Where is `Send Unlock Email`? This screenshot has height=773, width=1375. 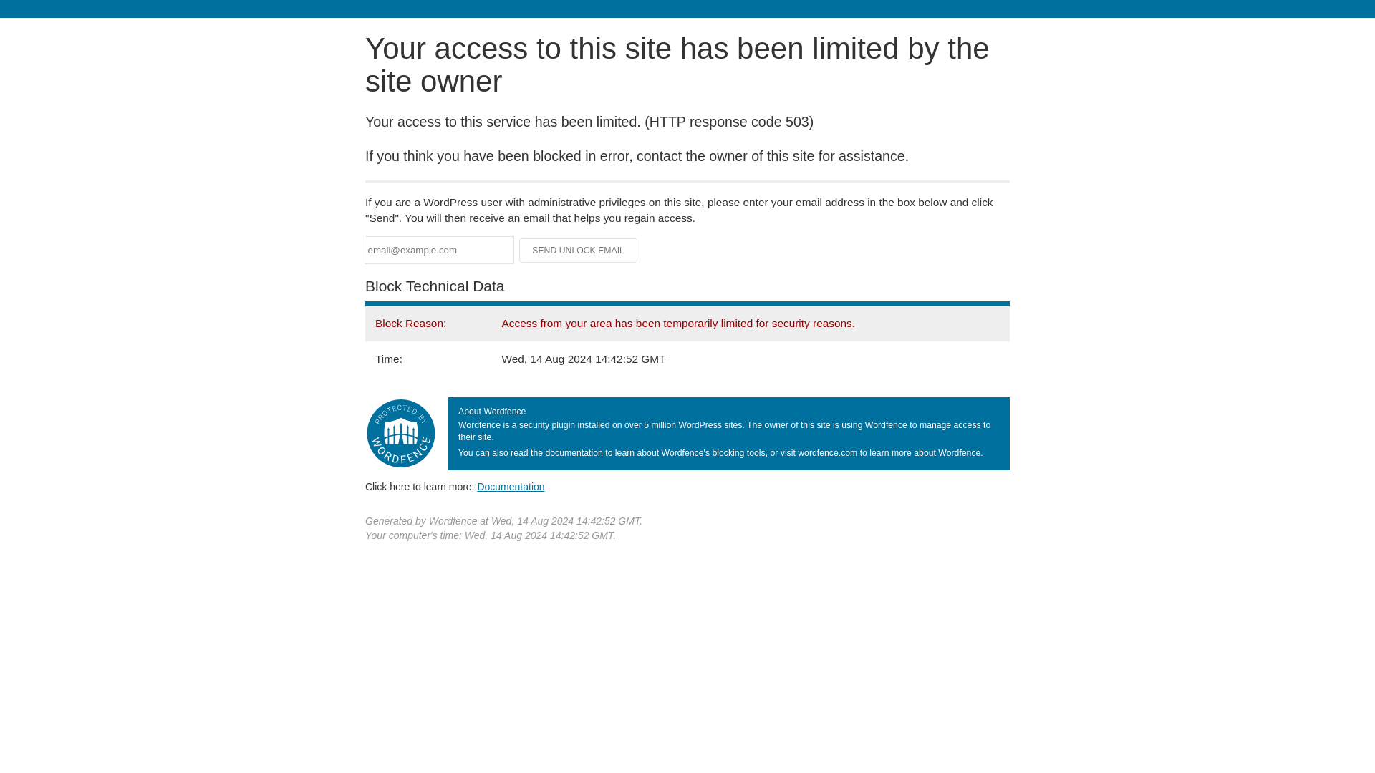
Send Unlock Email is located at coordinates (579, 251).